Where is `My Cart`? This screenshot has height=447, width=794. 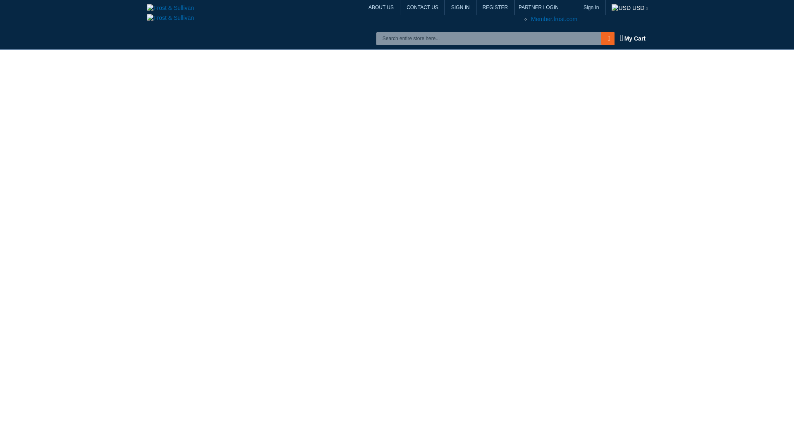 My Cart is located at coordinates (632, 38).